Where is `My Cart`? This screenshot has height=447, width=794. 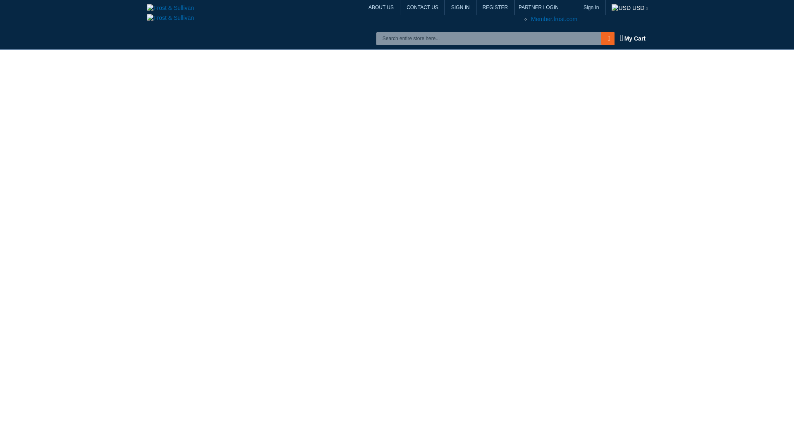 My Cart is located at coordinates (632, 38).